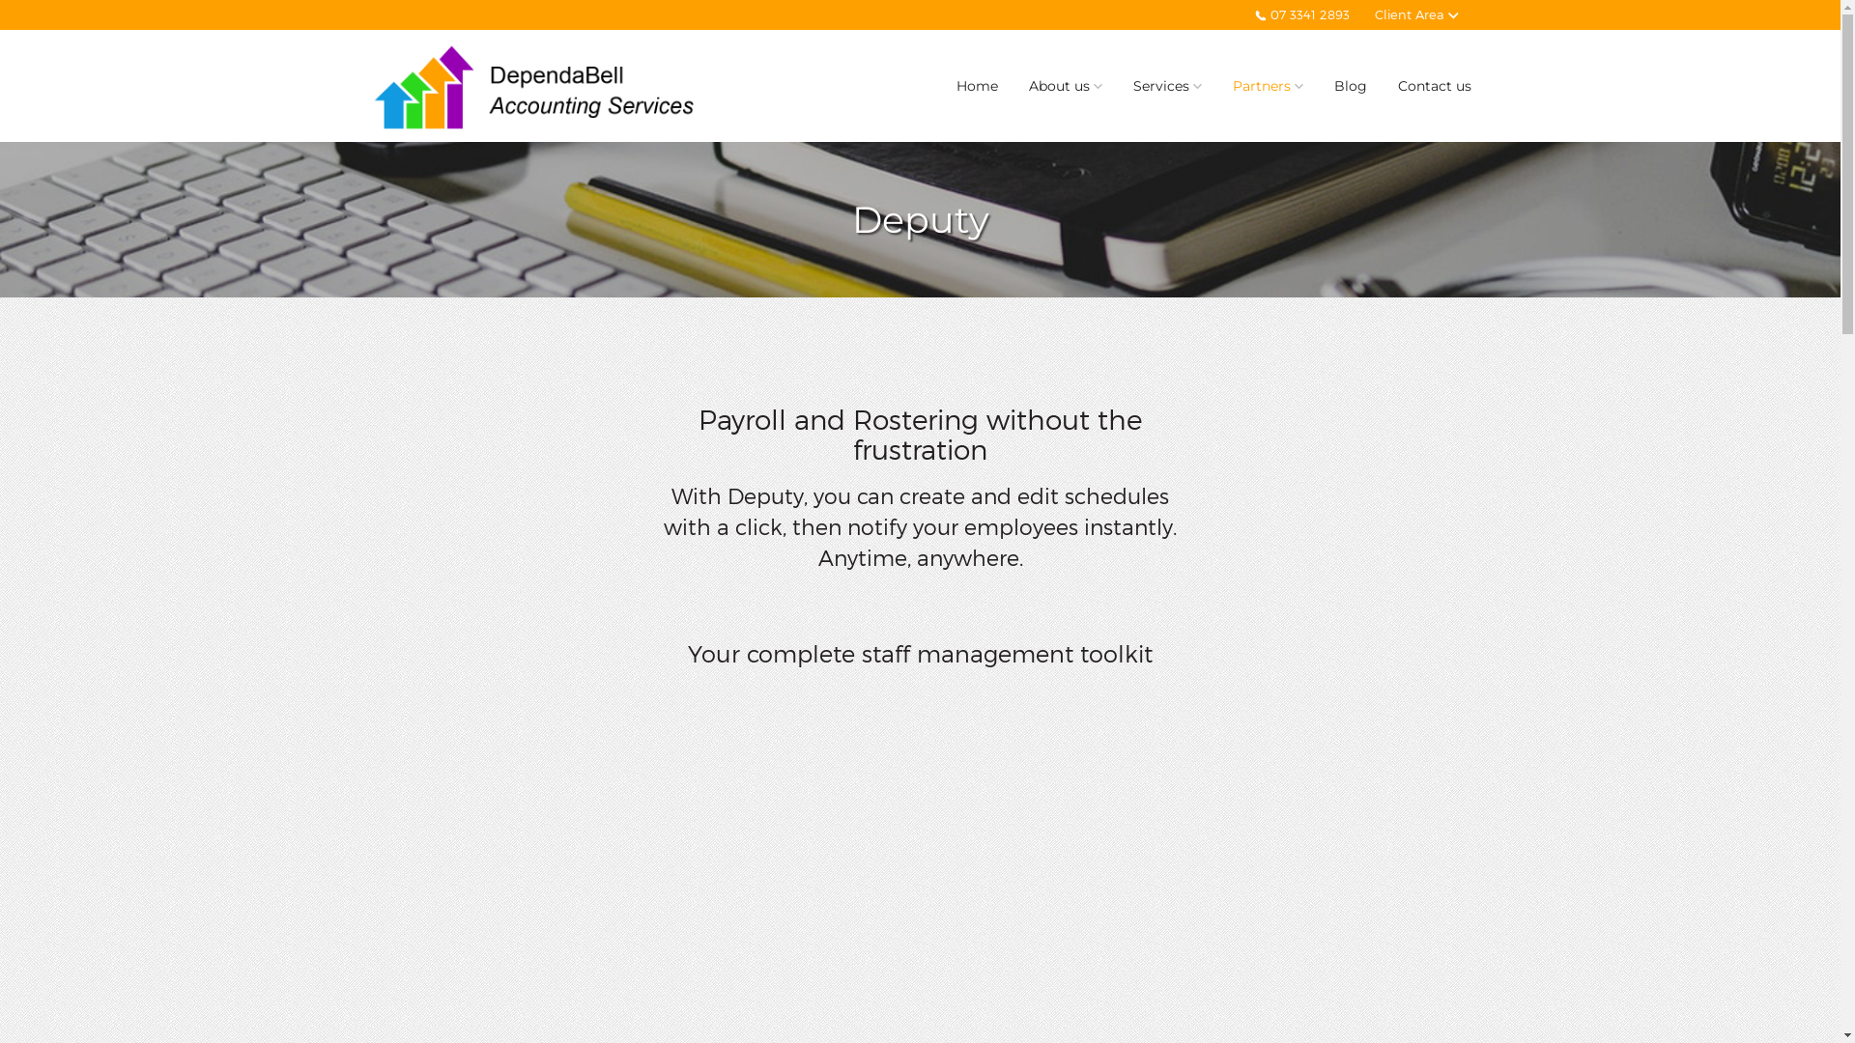 Image resolution: width=1855 pixels, height=1043 pixels. What do you see at coordinates (1167, 86) in the screenshot?
I see `Services ` at bounding box center [1167, 86].